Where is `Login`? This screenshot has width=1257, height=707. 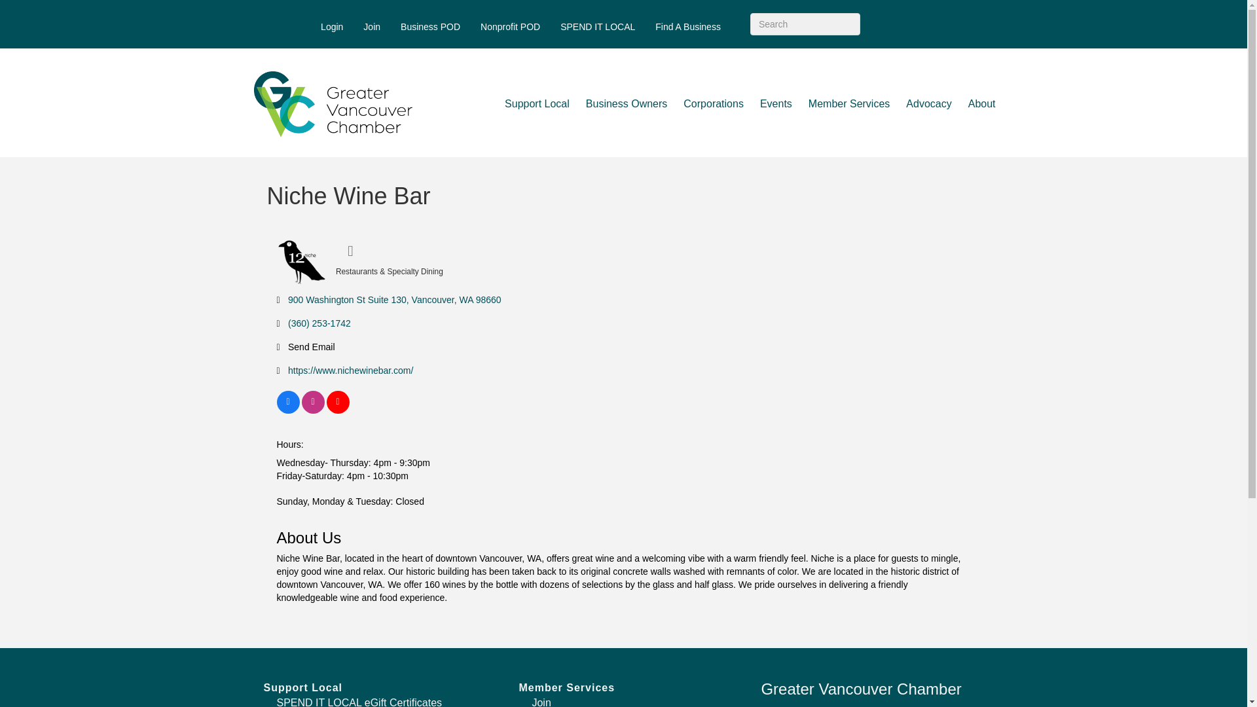 Login is located at coordinates (331, 26).